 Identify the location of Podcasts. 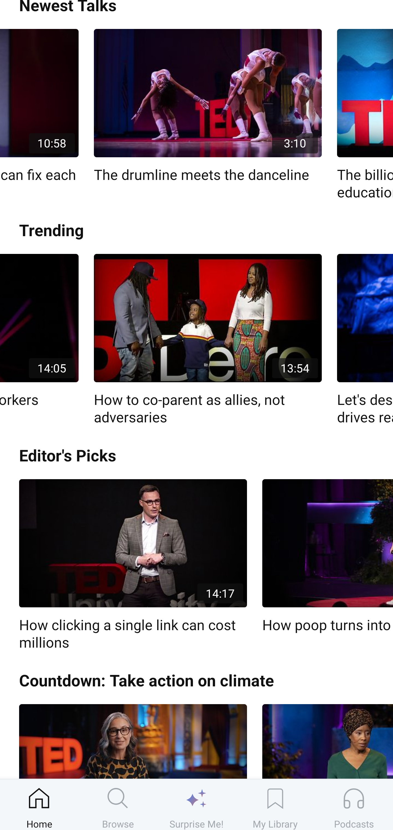
(354, 805).